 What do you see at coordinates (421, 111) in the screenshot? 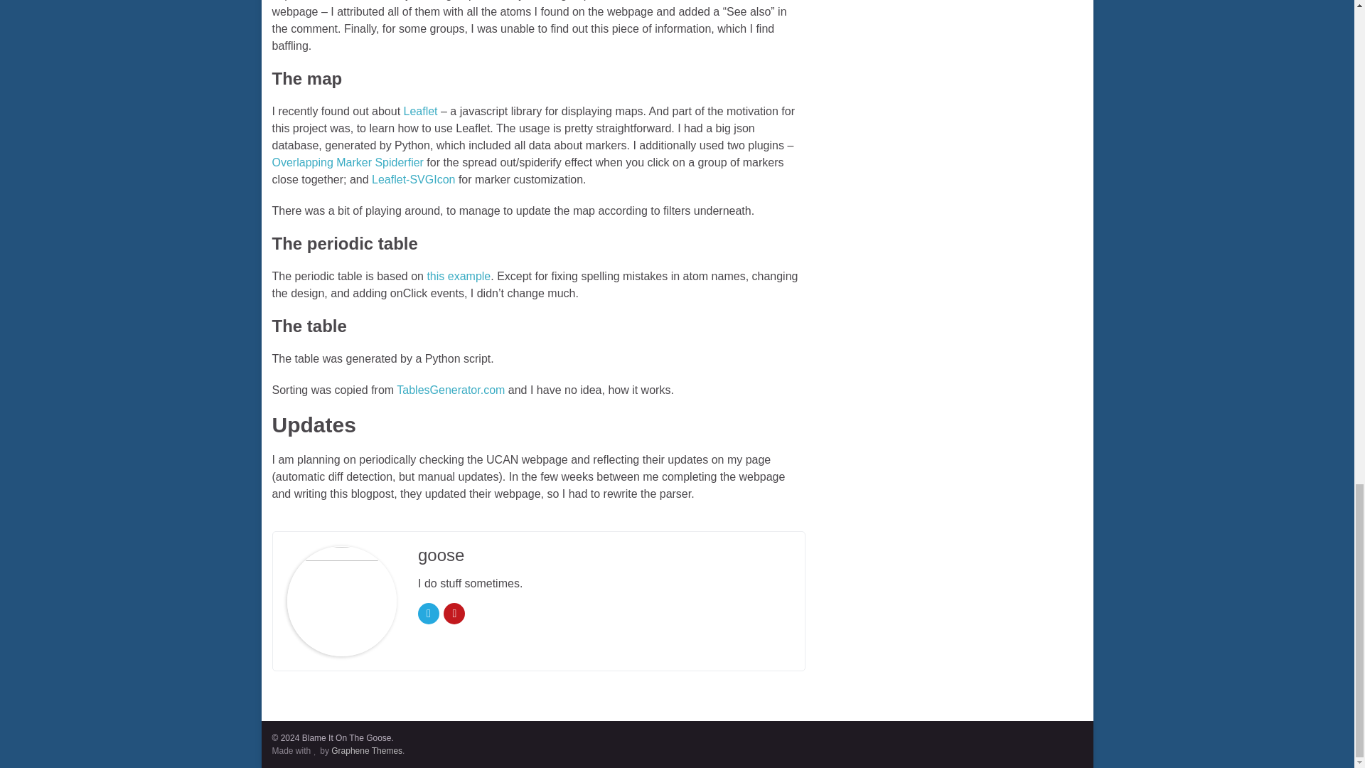
I see `Leaflet` at bounding box center [421, 111].